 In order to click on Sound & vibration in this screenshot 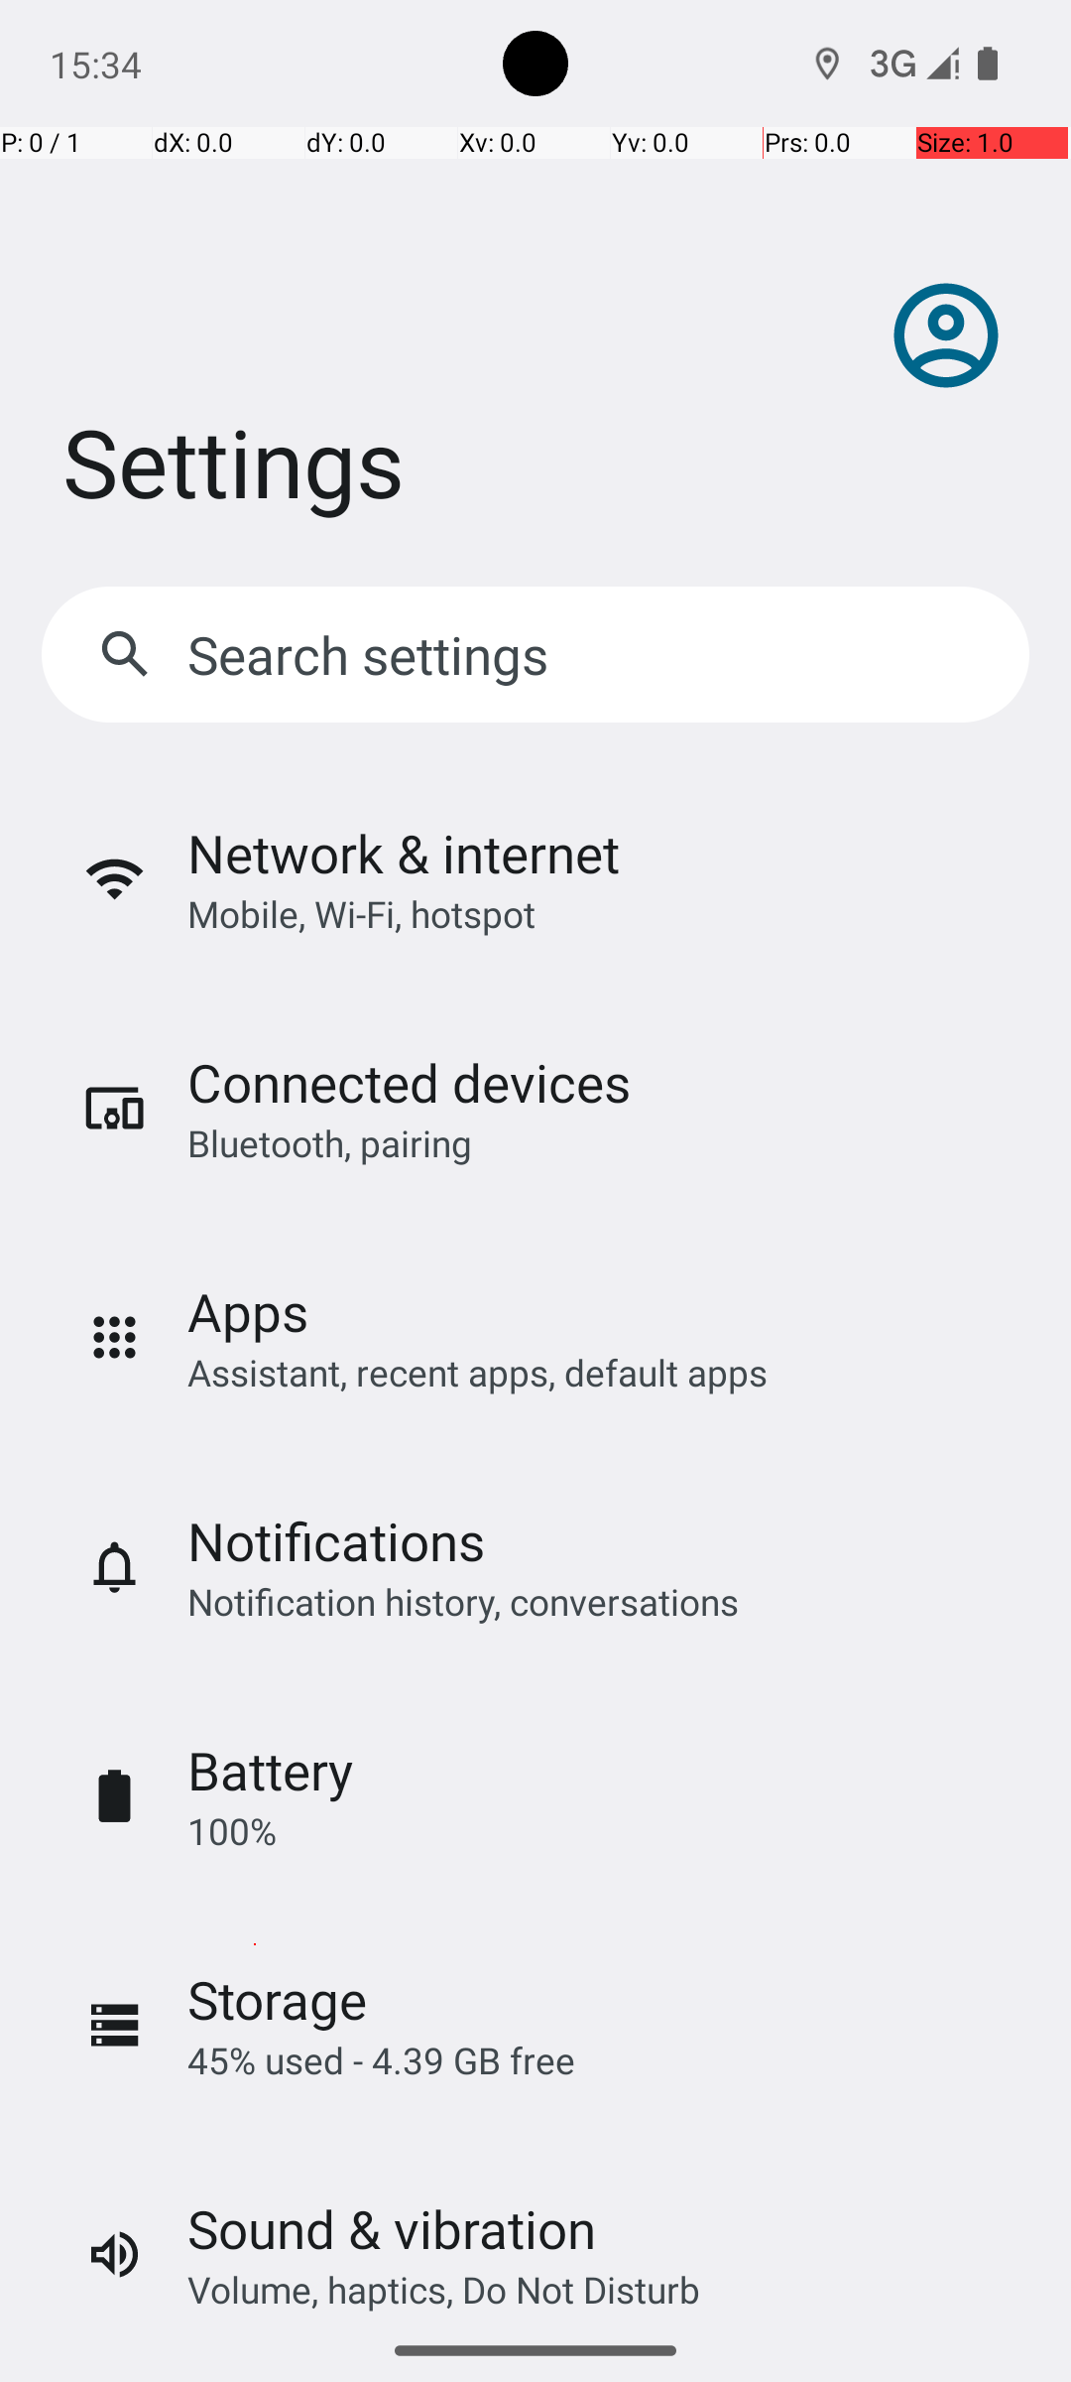, I will do `click(392, 2229)`.